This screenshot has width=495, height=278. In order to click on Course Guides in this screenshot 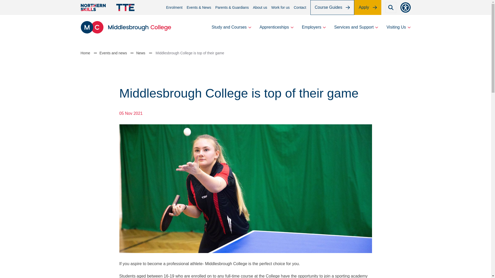, I will do `click(332, 7)`.